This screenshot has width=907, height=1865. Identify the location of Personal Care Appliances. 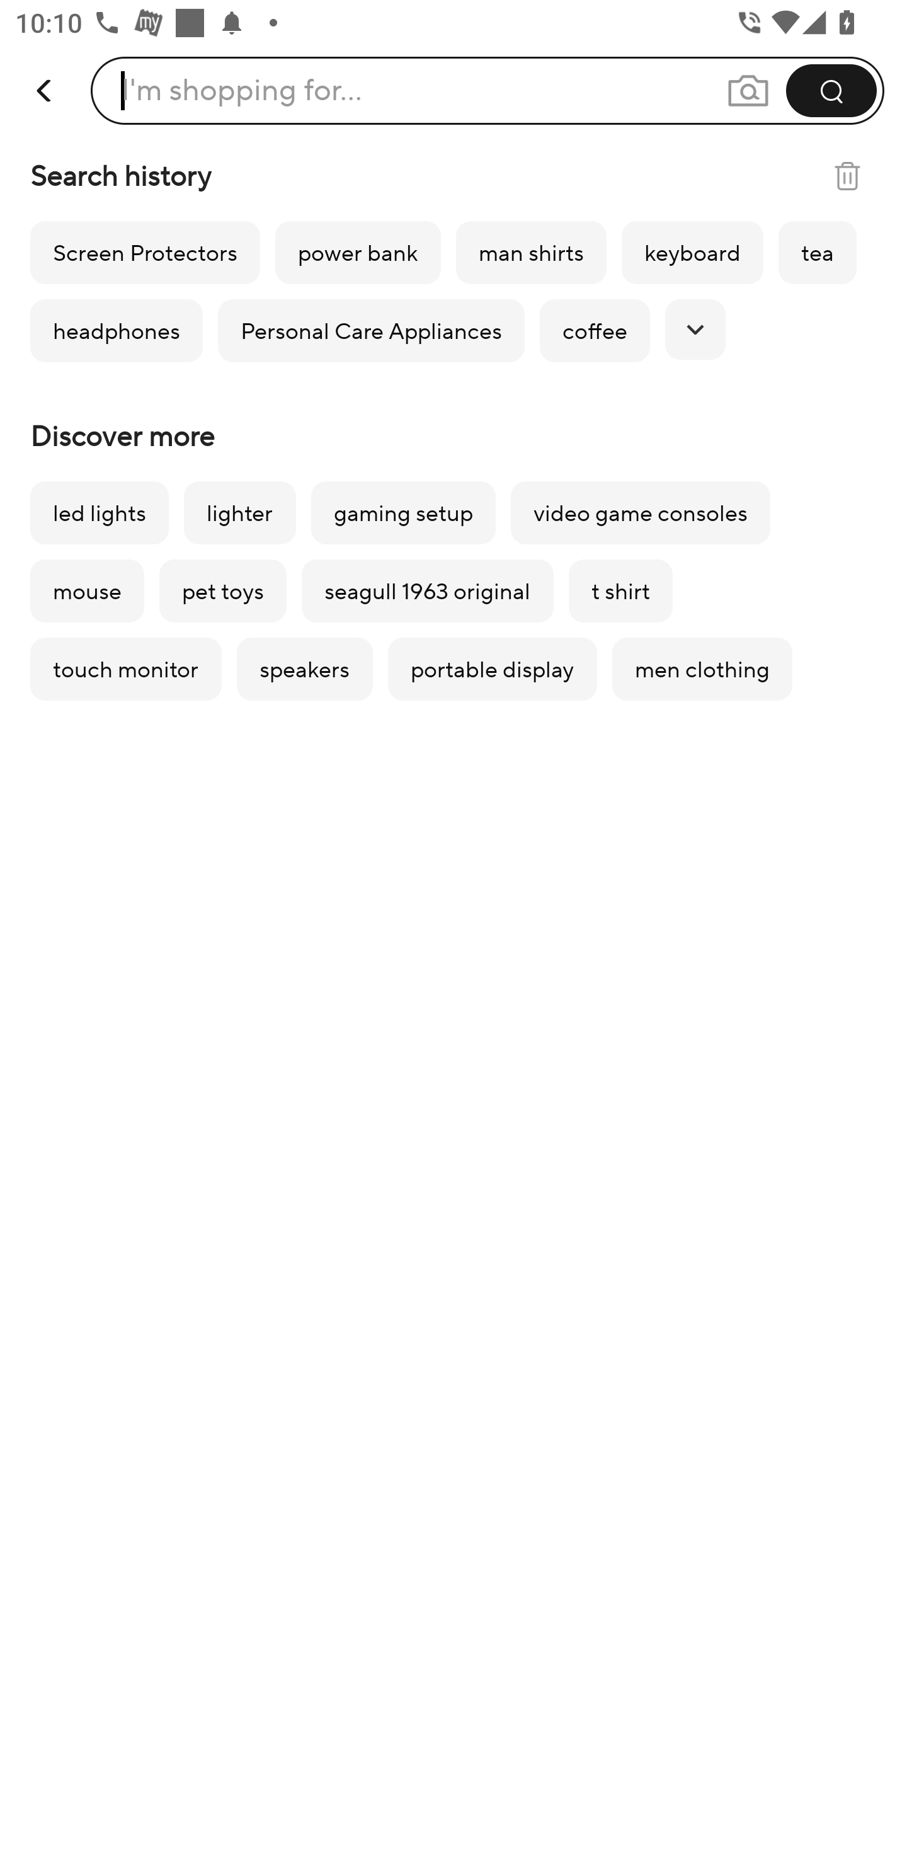
(370, 330).